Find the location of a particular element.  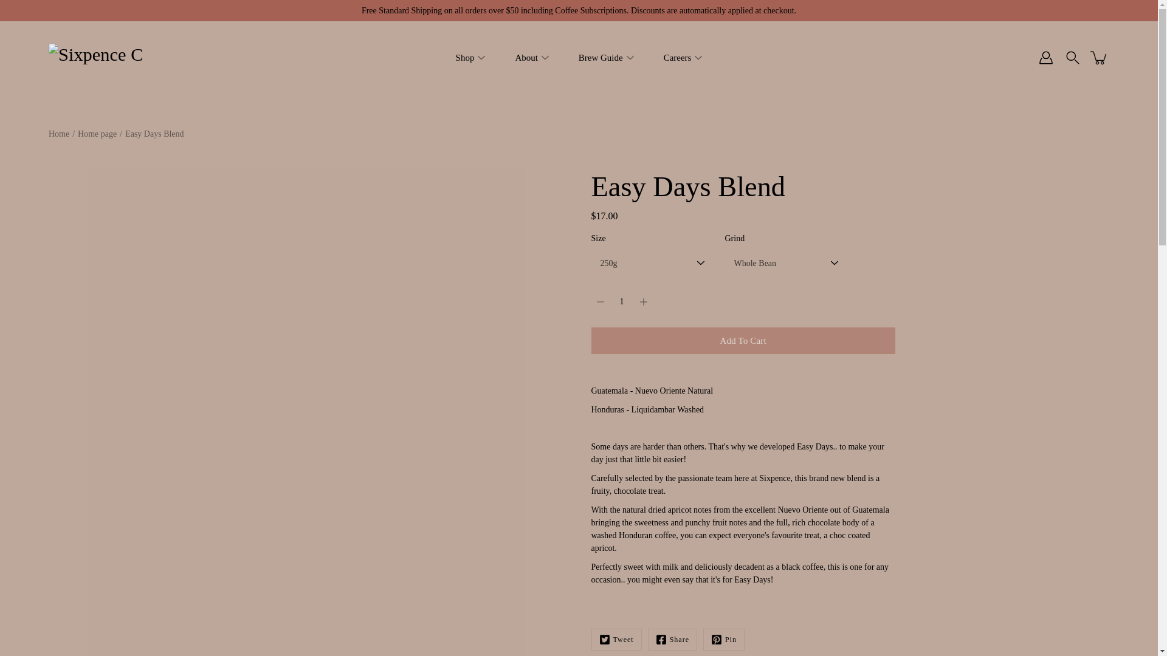

Shop is located at coordinates (466, 58).